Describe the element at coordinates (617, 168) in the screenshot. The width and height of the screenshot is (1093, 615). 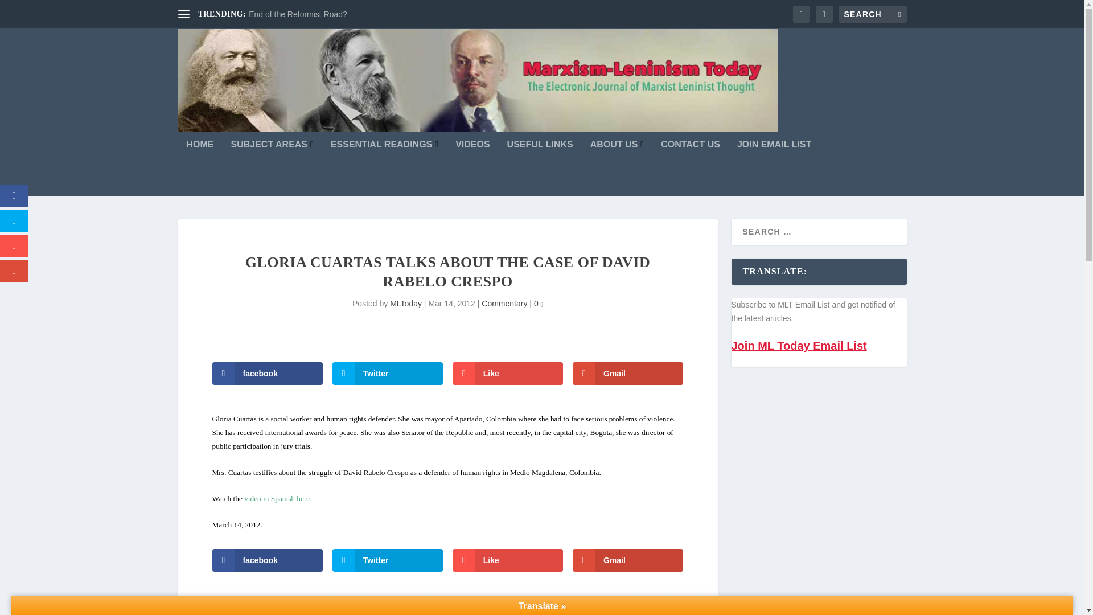
I see `ABOUT US` at that location.